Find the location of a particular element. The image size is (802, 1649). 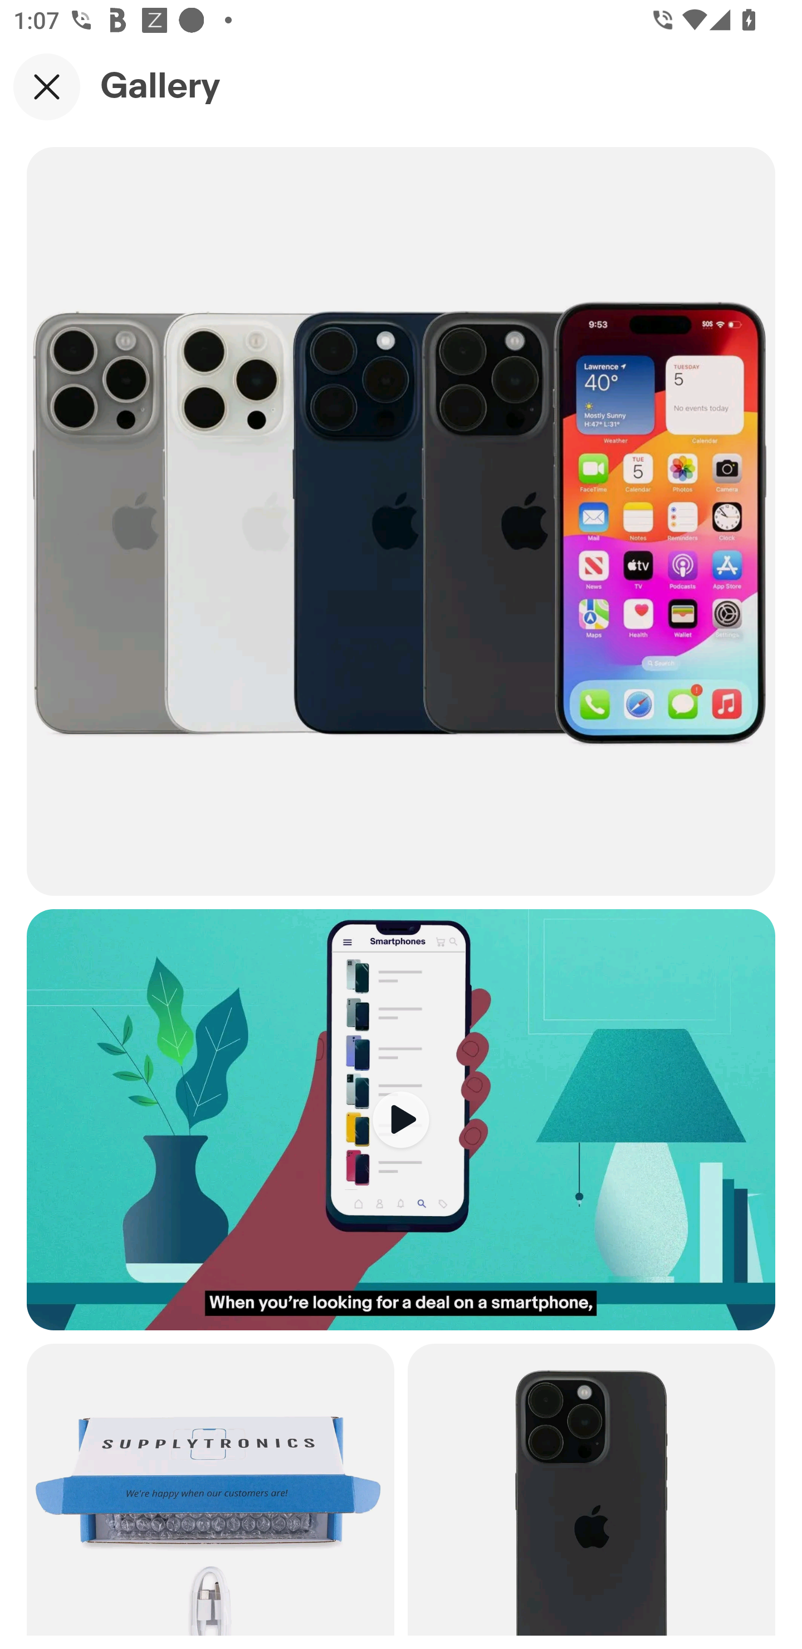

Item image 2 of 7, plays video is located at coordinates (401, 1119).